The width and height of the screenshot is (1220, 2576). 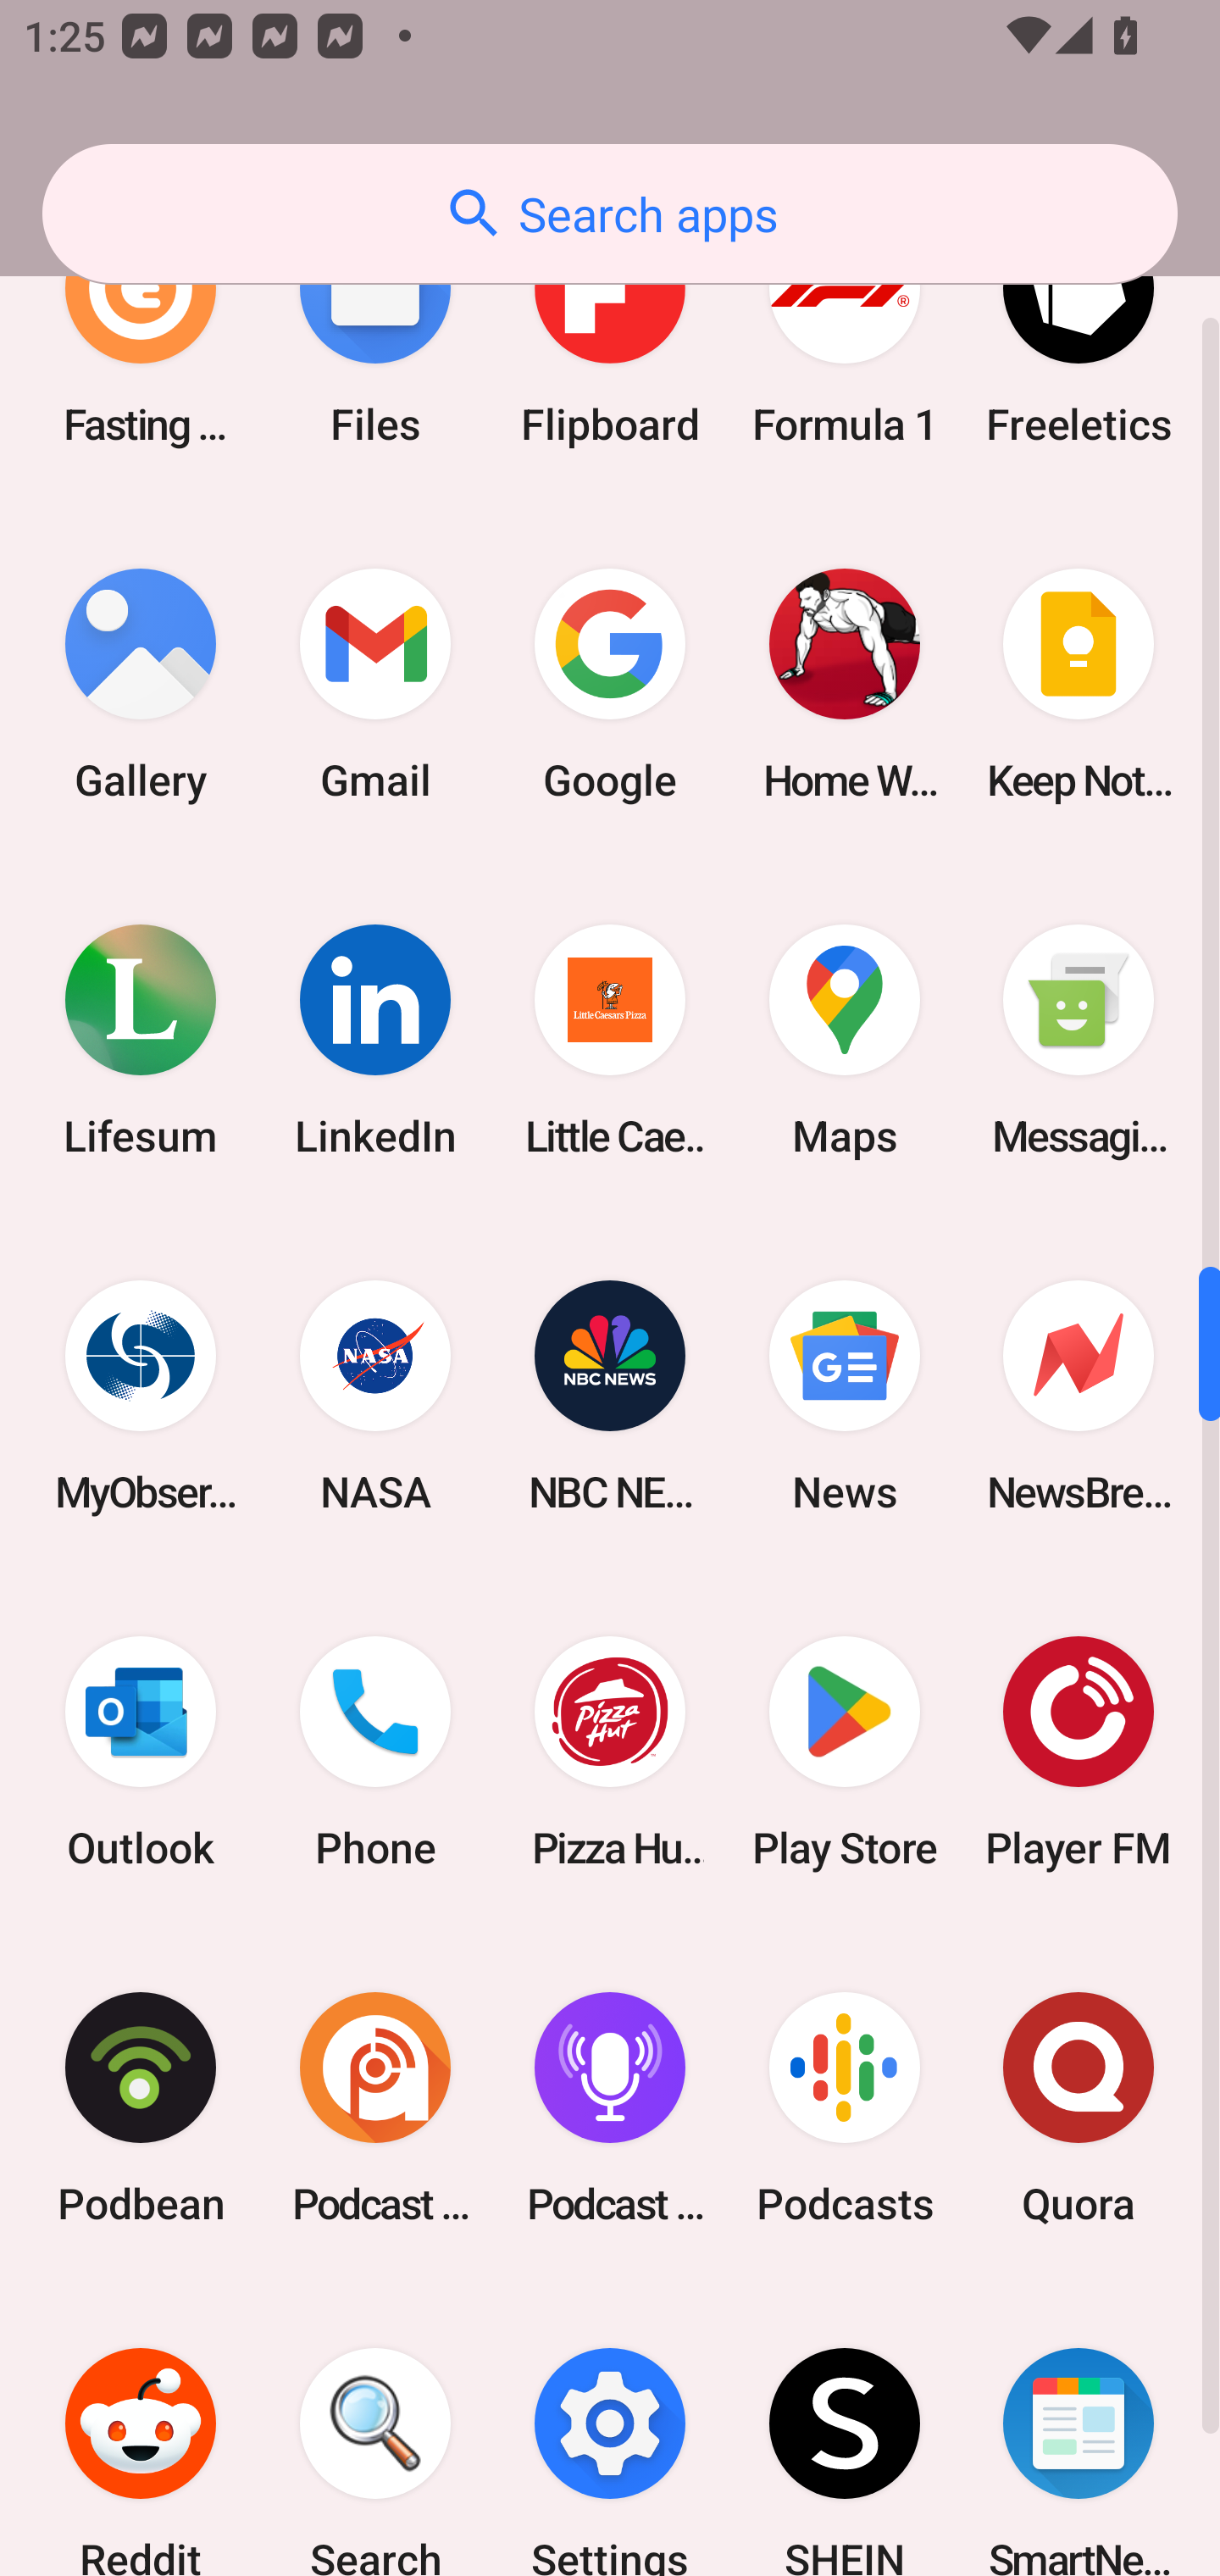 What do you see at coordinates (610, 1041) in the screenshot?
I see `Little Caesars Pizza` at bounding box center [610, 1041].